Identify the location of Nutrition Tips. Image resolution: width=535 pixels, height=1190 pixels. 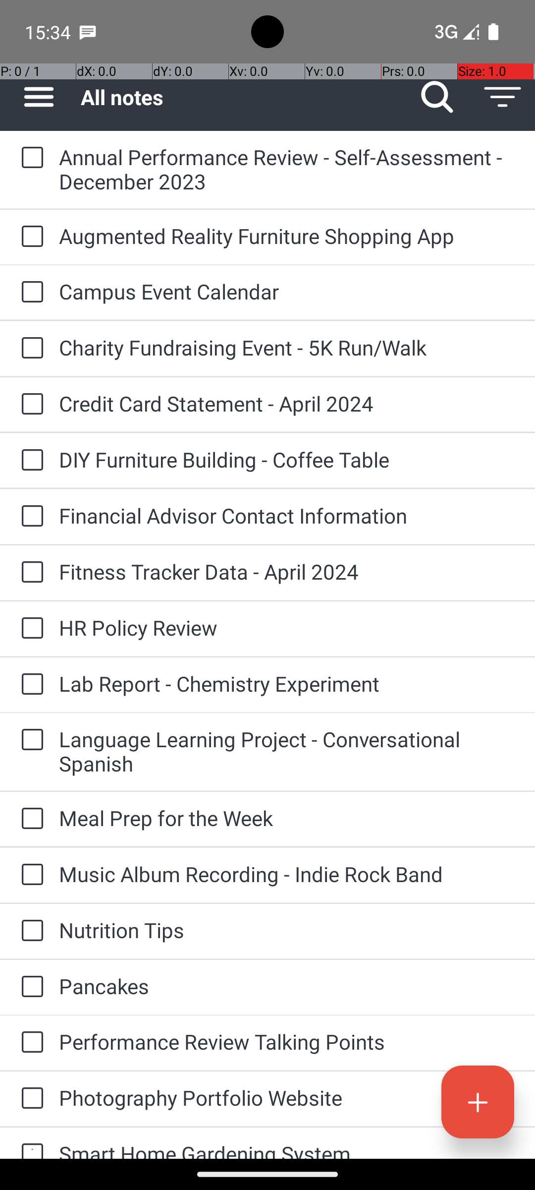
(287, 930).